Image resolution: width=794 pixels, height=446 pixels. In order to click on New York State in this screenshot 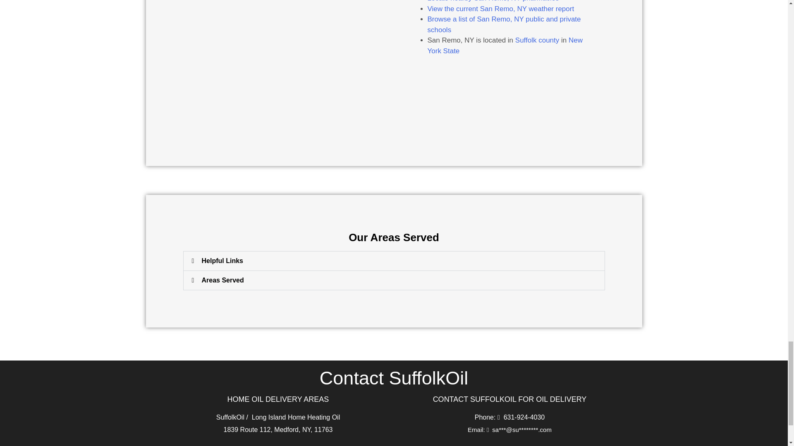, I will do `click(505, 45)`.